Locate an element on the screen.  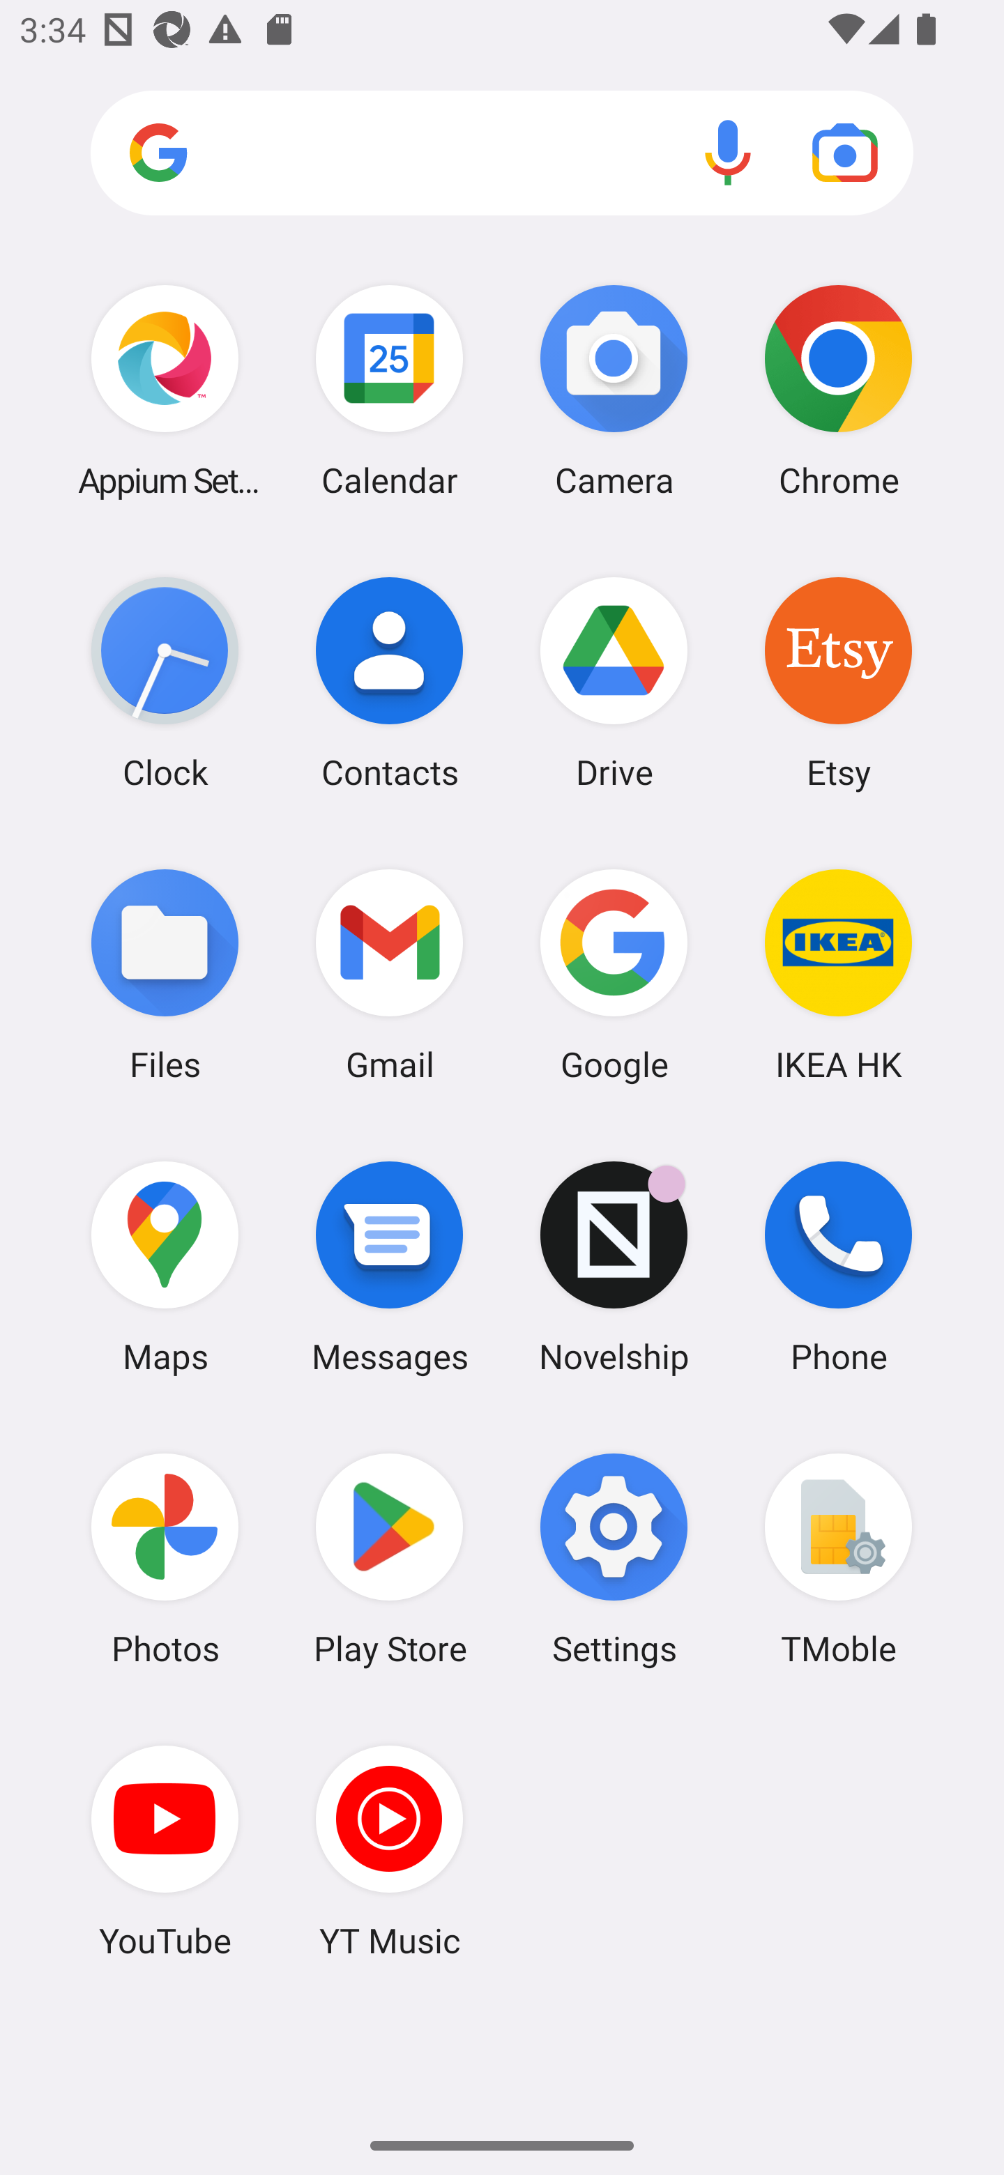
Contacts is located at coordinates (389, 682).